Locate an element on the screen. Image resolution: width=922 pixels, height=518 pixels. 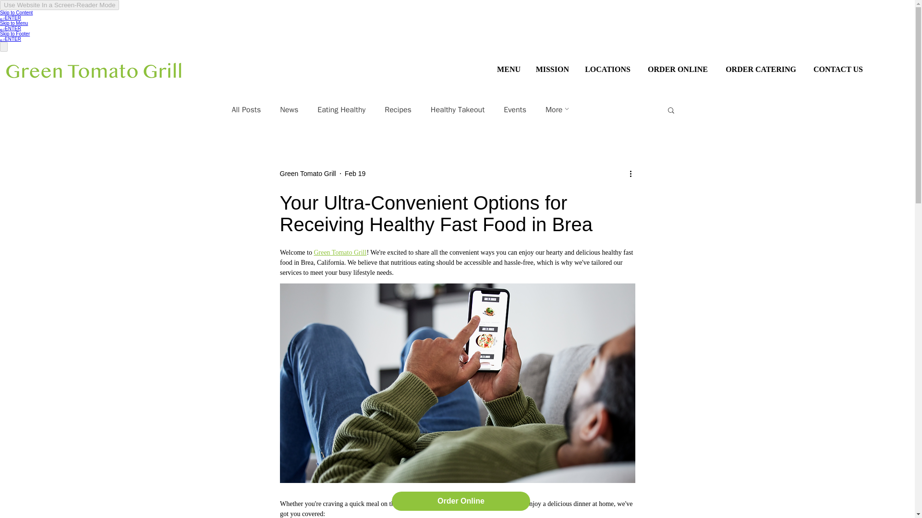
CONTACT US is located at coordinates (837, 69).